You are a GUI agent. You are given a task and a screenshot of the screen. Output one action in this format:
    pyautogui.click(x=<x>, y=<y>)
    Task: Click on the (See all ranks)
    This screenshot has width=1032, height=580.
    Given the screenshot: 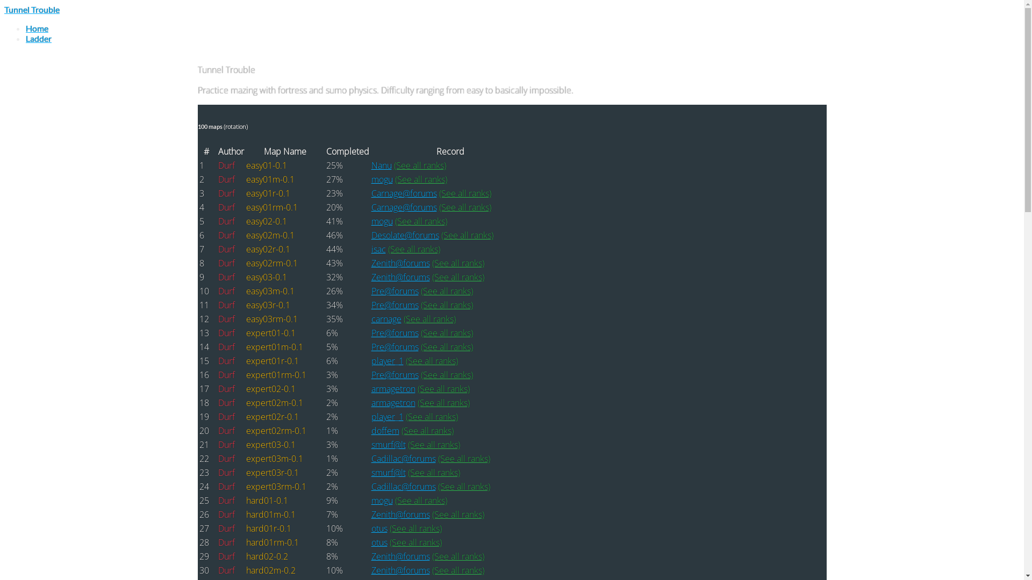 What is the action you would take?
    pyautogui.click(x=458, y=514)
    